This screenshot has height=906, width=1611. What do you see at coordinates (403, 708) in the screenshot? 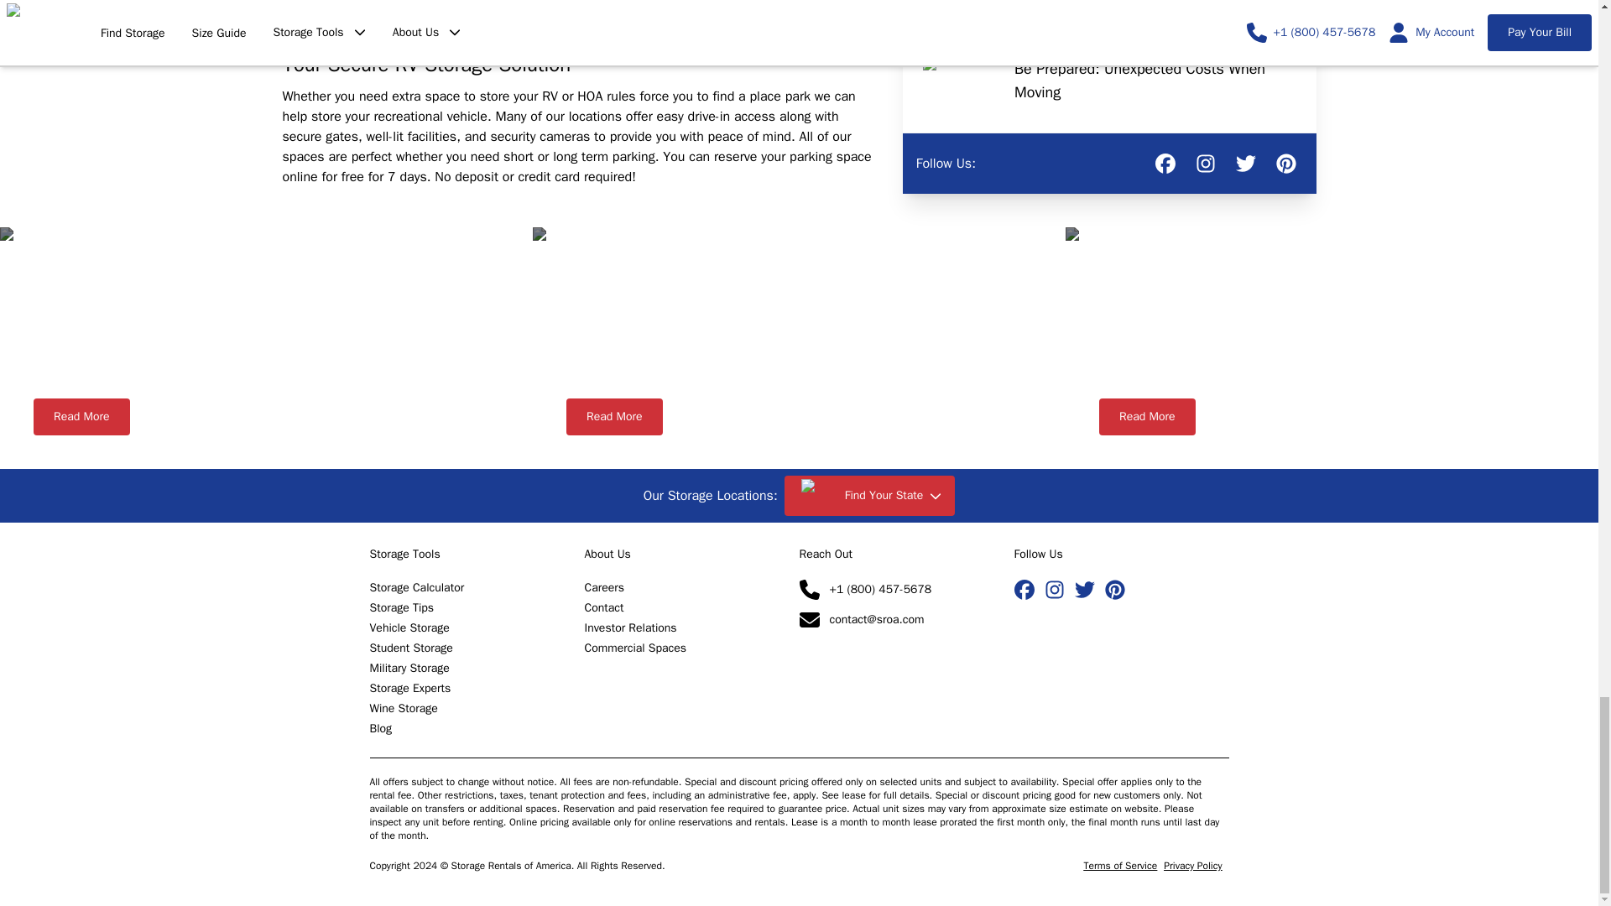
I see `Wine Storage` at bounding box center [403, 708].